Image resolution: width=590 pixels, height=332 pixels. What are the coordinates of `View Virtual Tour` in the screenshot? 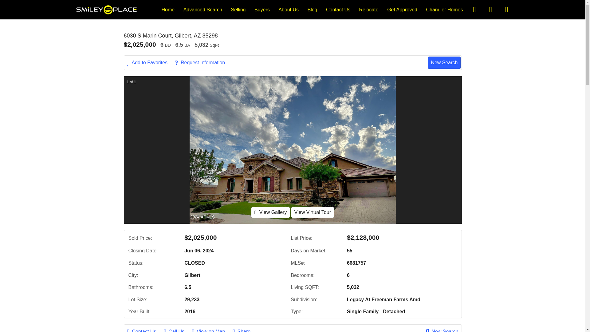 It's located at (313, 212).